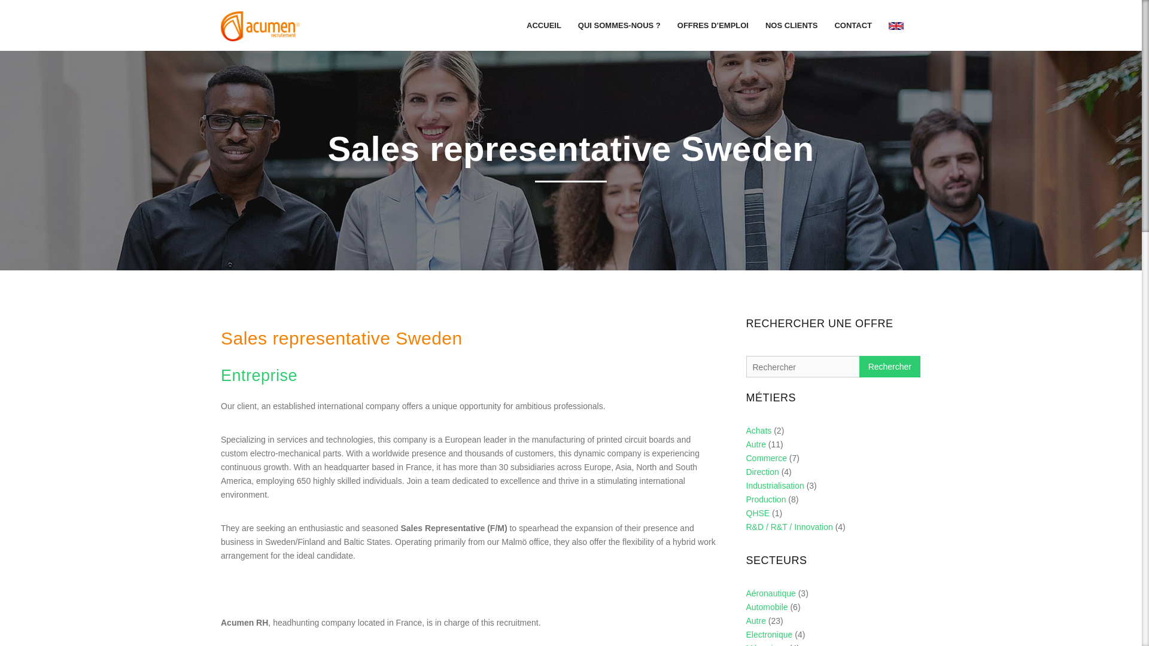 Image resolution: width=1149 pixels, height=646 pixels. I want to click on CONTACT, so click(853, 25).